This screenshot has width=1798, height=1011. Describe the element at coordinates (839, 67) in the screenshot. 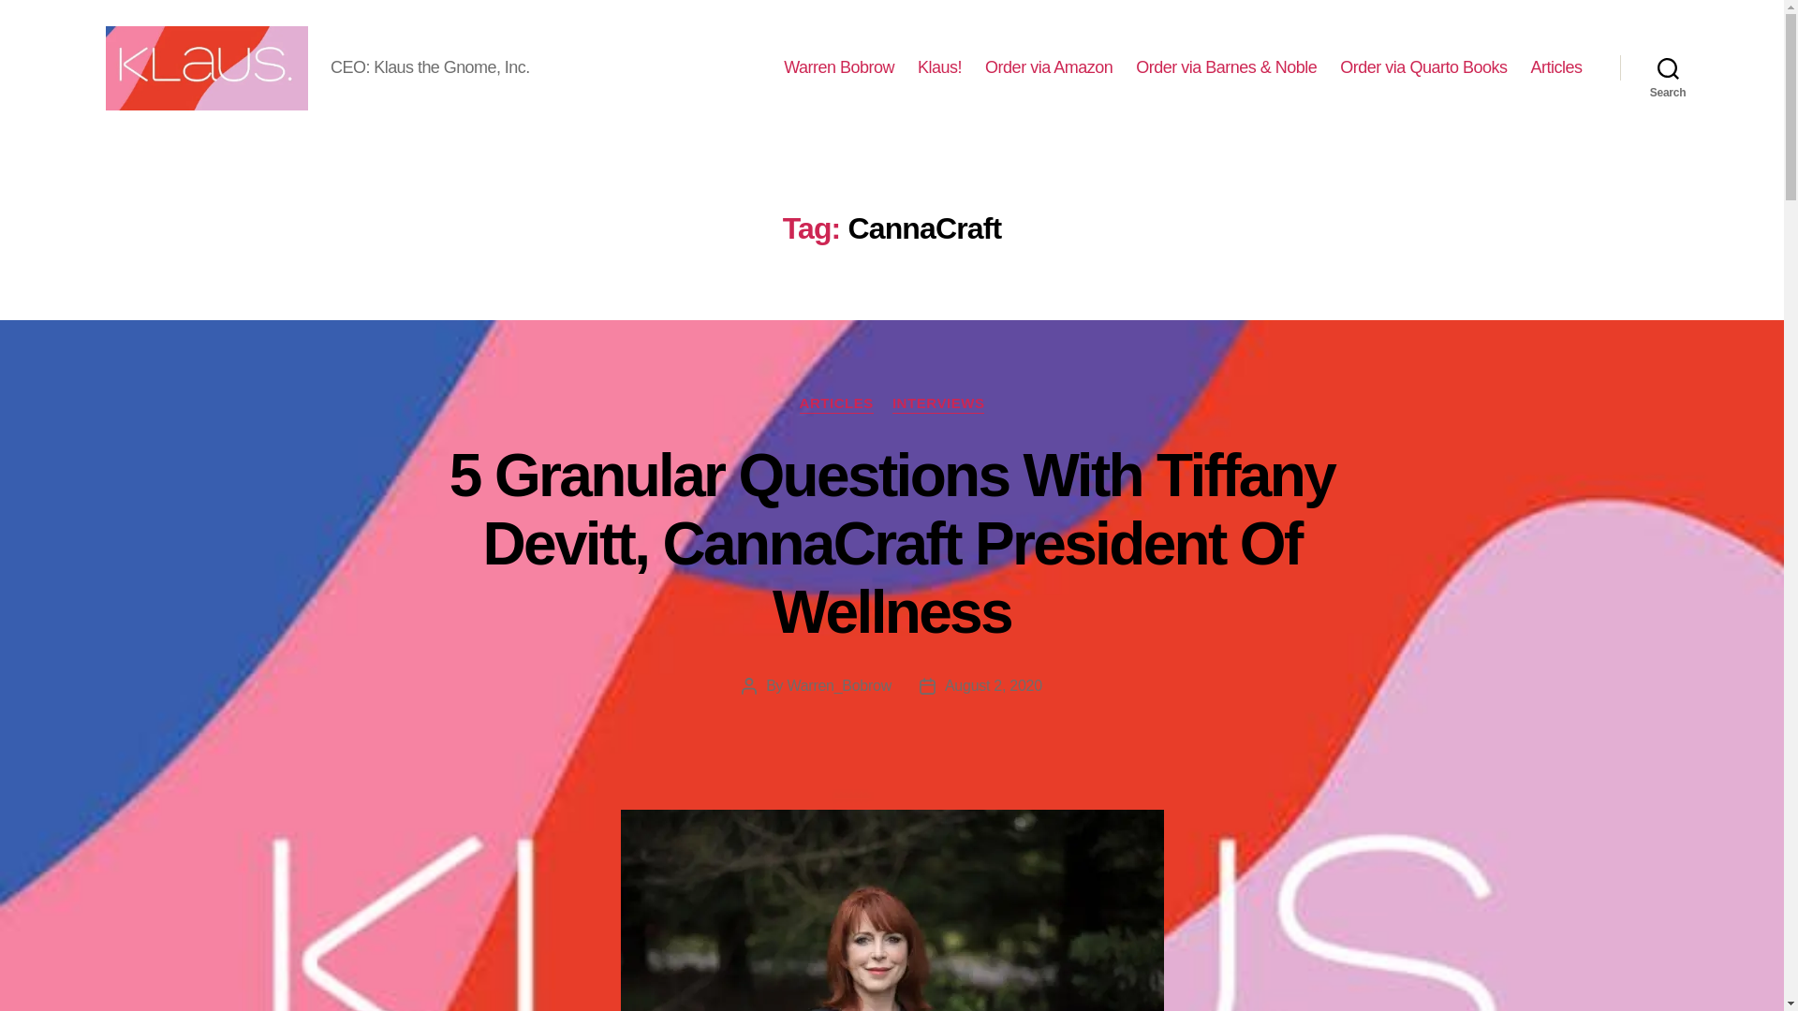

I see `Warren Bobrow` at that location.